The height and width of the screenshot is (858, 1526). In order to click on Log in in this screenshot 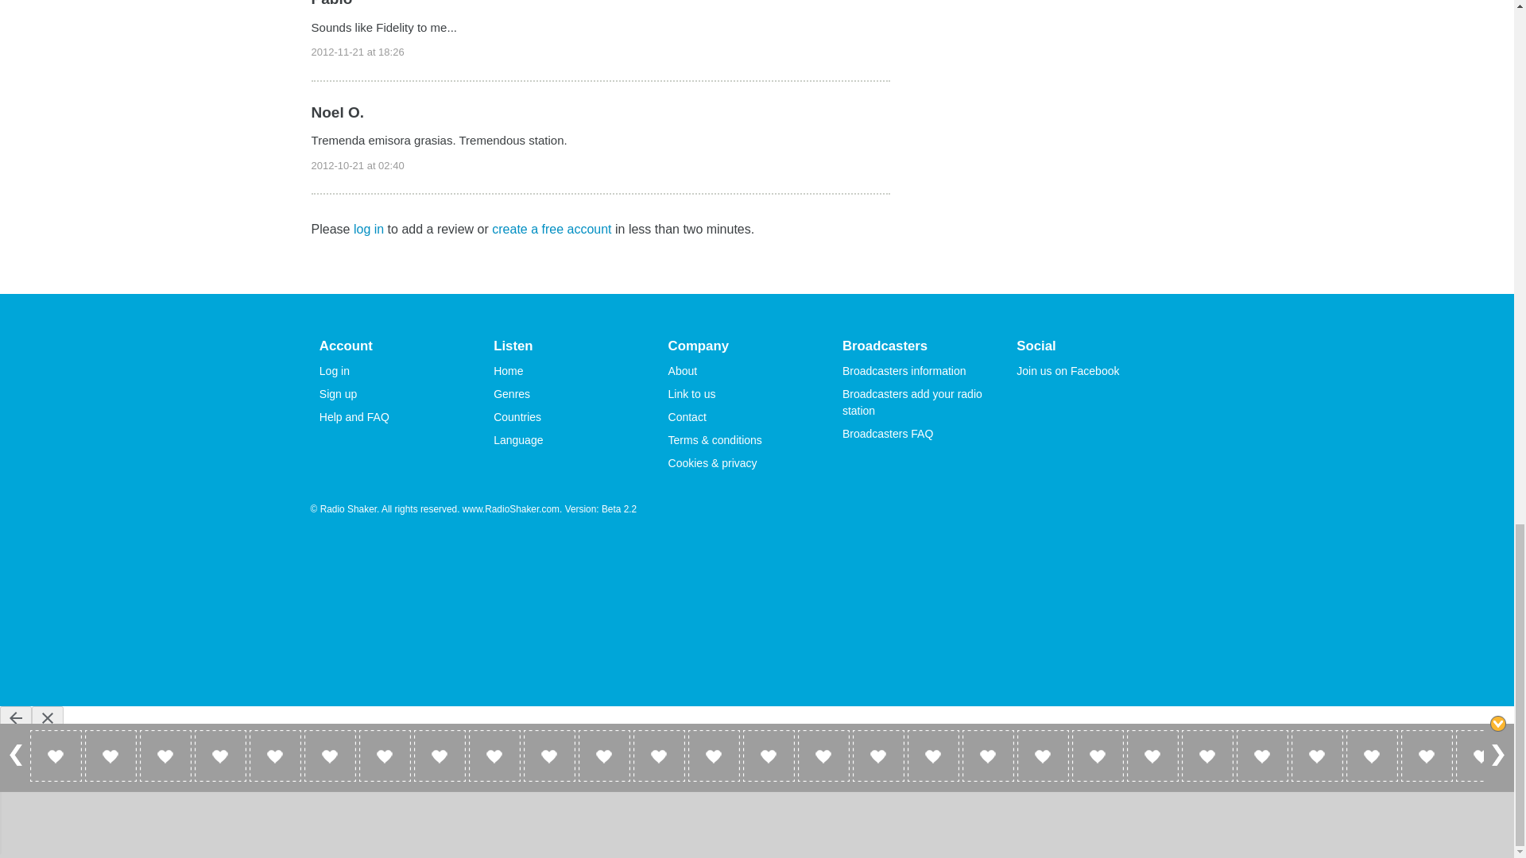, I will do `click(334, 371)`.